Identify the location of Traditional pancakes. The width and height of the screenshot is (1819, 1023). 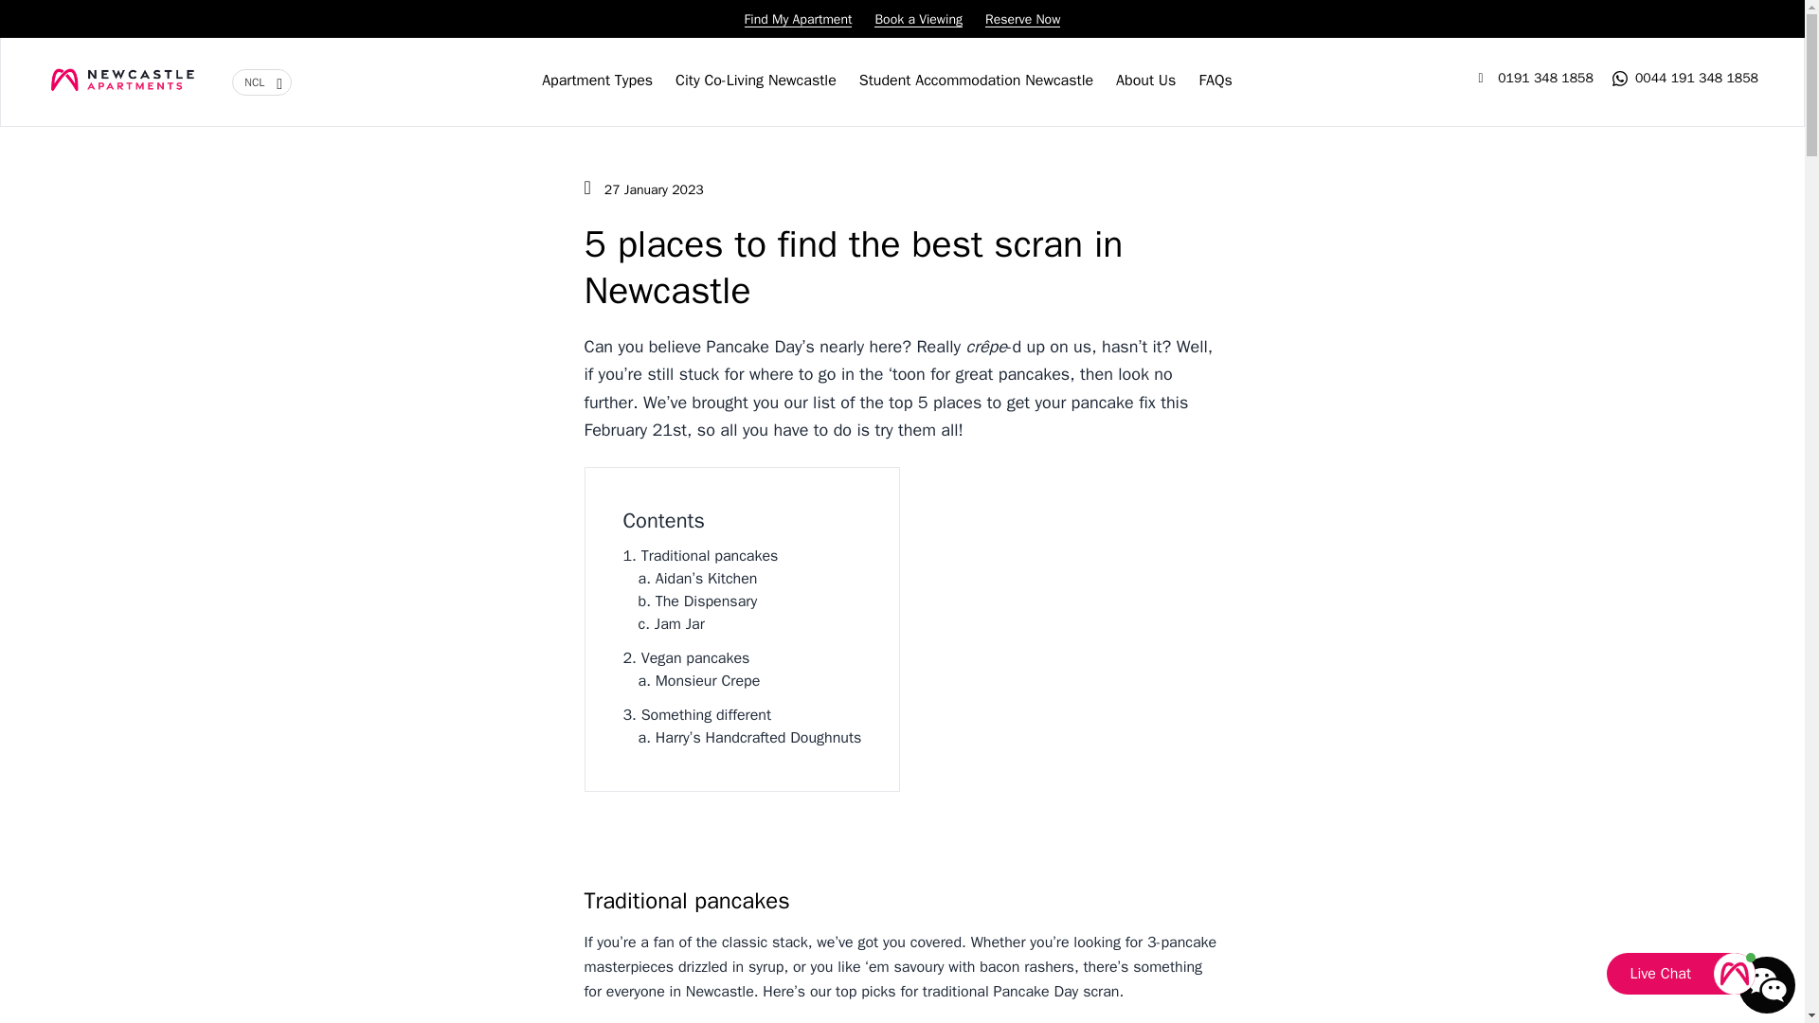
(710, 555).